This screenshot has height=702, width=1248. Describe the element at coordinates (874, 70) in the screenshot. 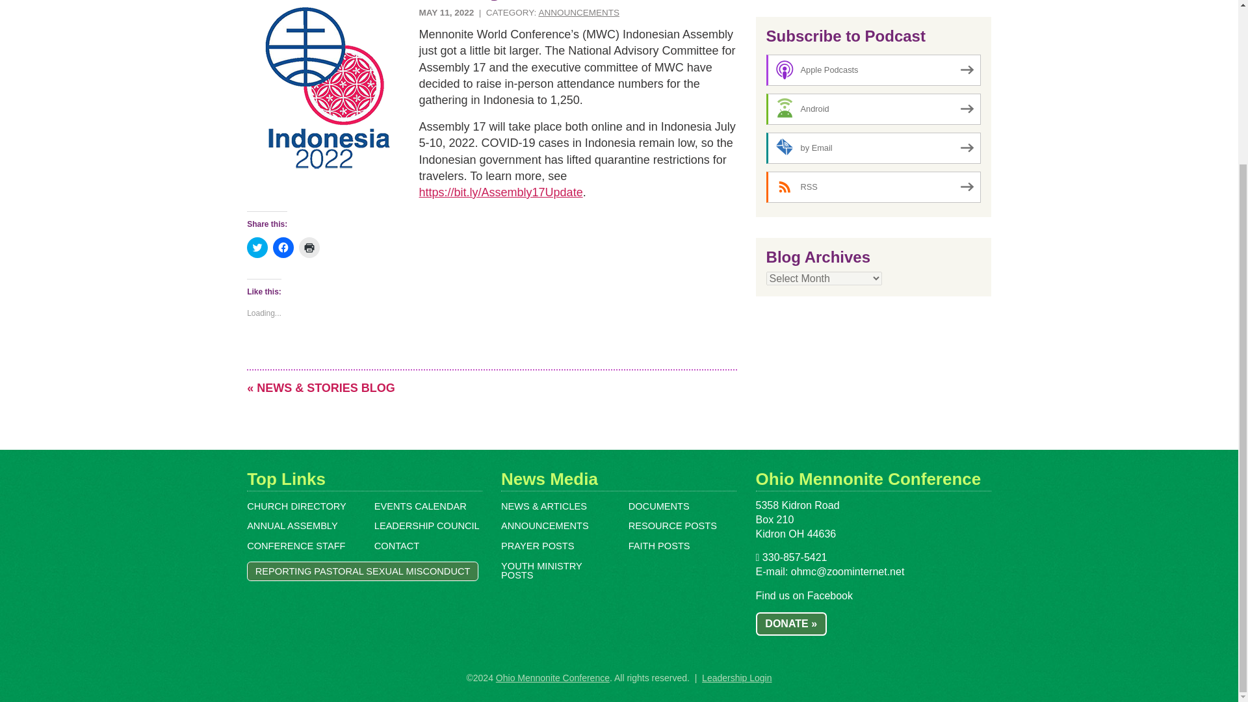

I see `Subscribe on Apple Podcasts` at that location.